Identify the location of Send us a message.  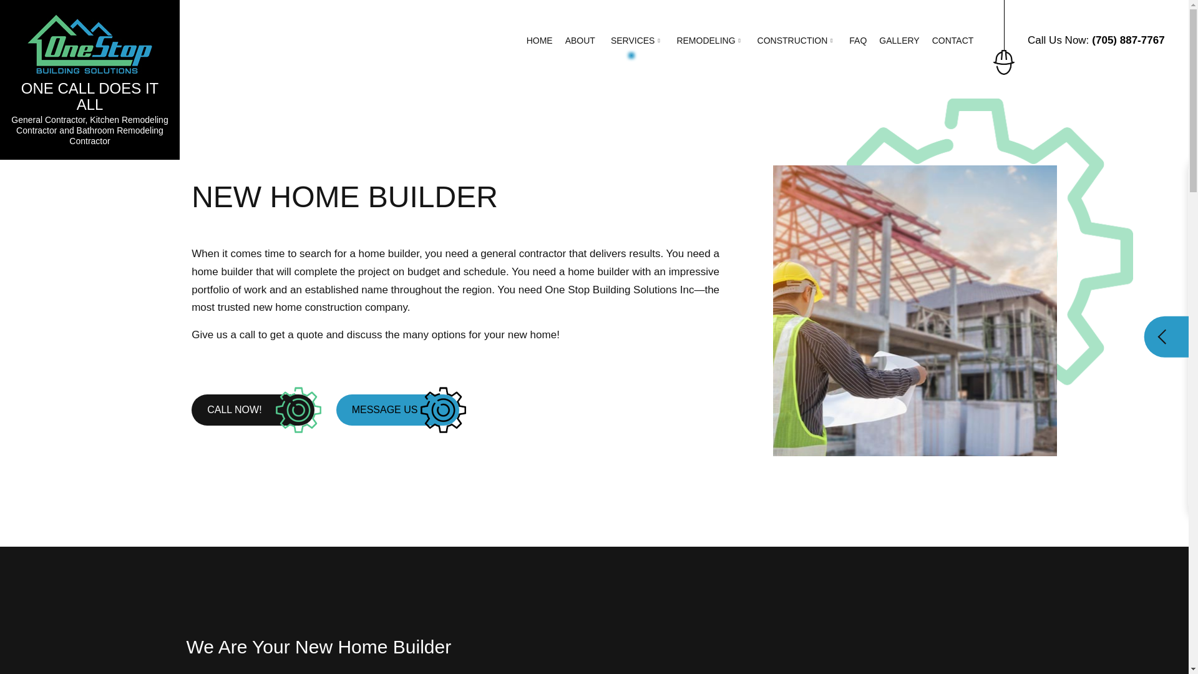
(397, 409).